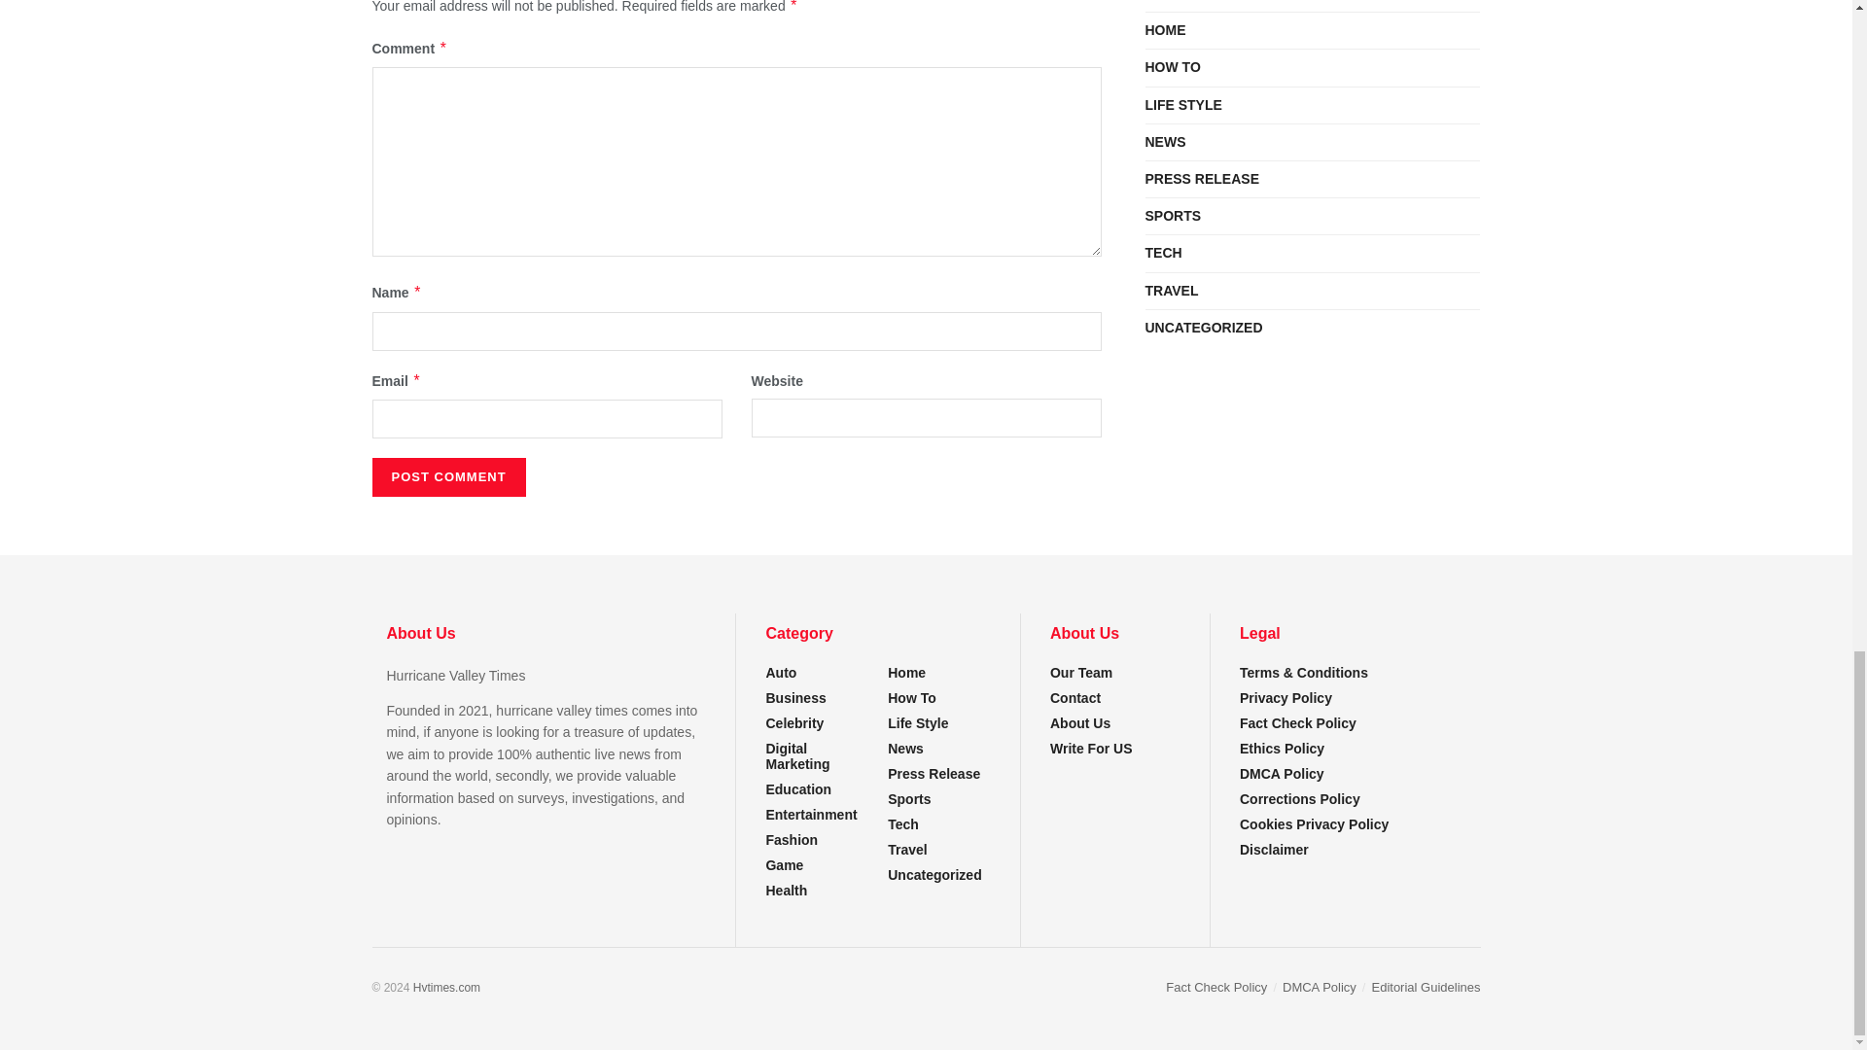 This screenshot has width=1867, height=1050. What do you see at coordinates (445, 987) in the screenshot?
I see `Hv Times` at bounding box center [445, 987].